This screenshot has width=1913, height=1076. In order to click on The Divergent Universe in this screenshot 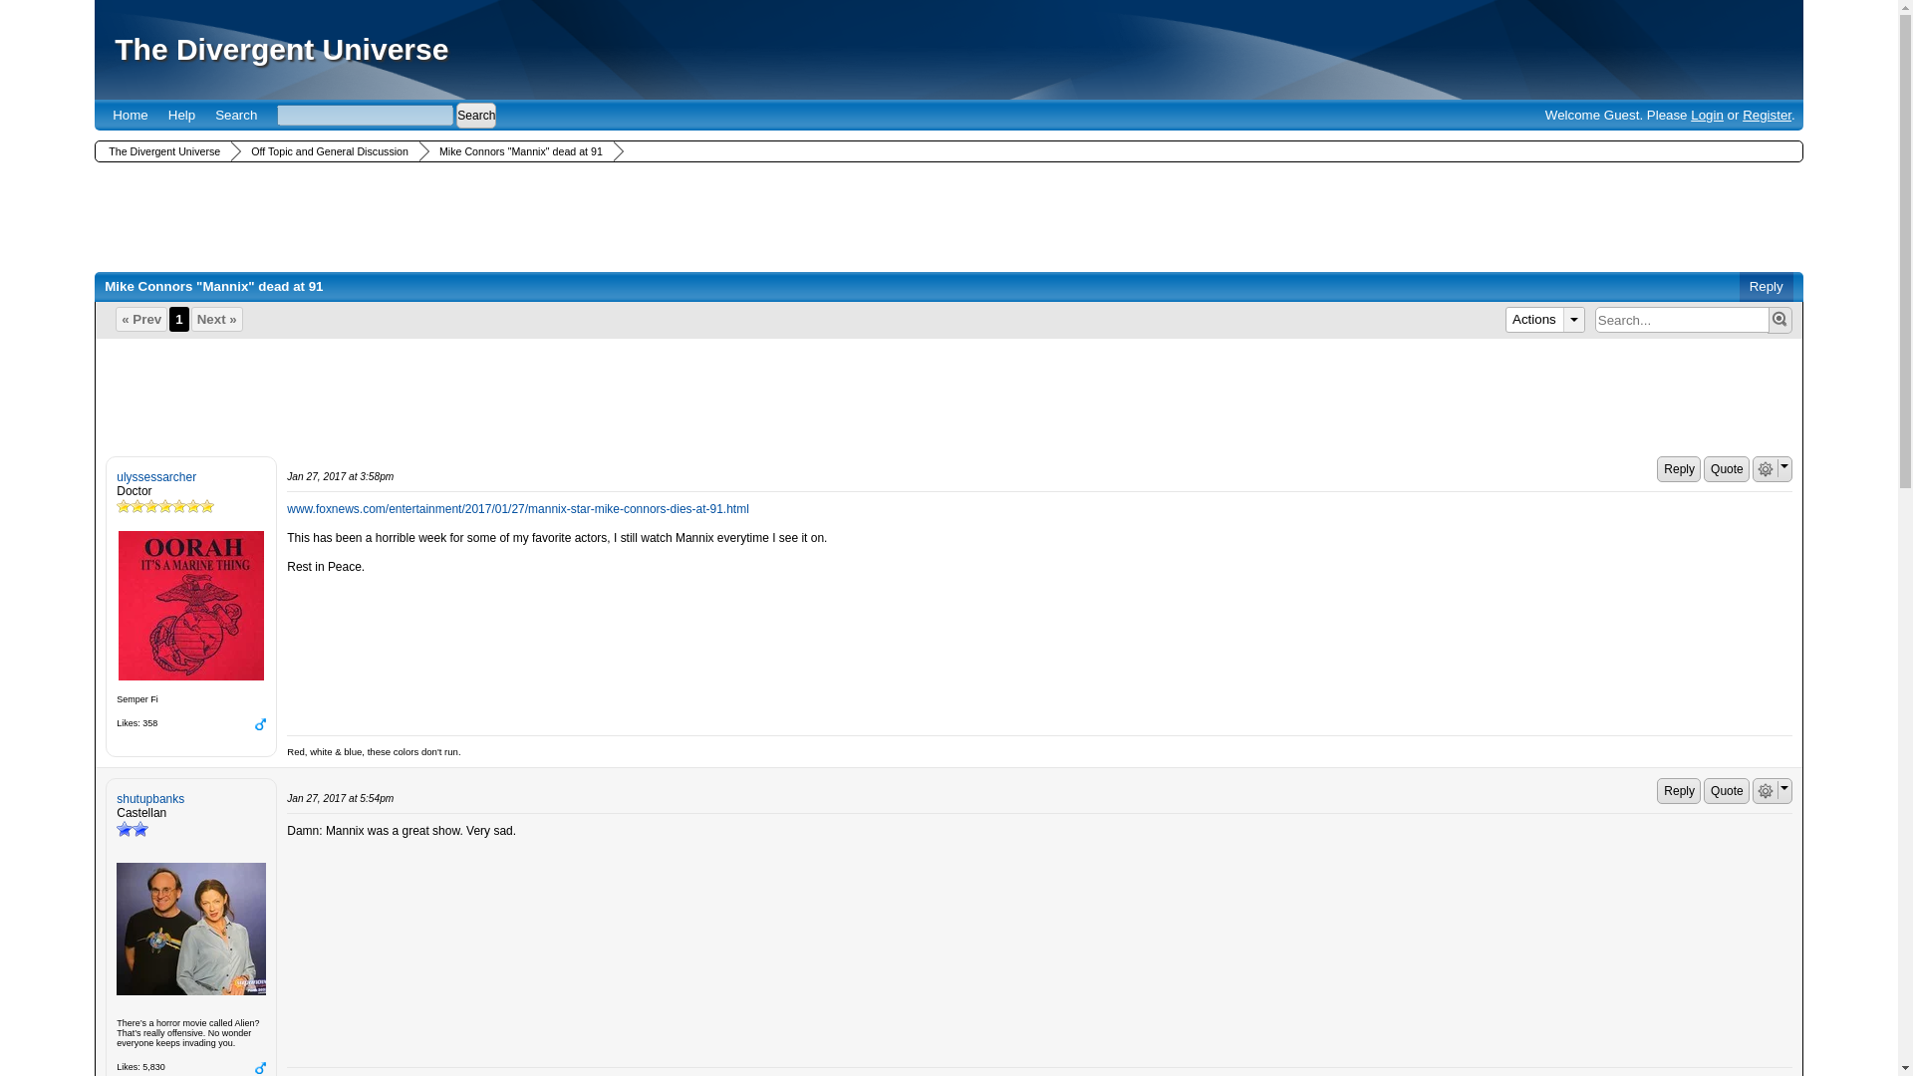, I will do `click(281, 49)`.